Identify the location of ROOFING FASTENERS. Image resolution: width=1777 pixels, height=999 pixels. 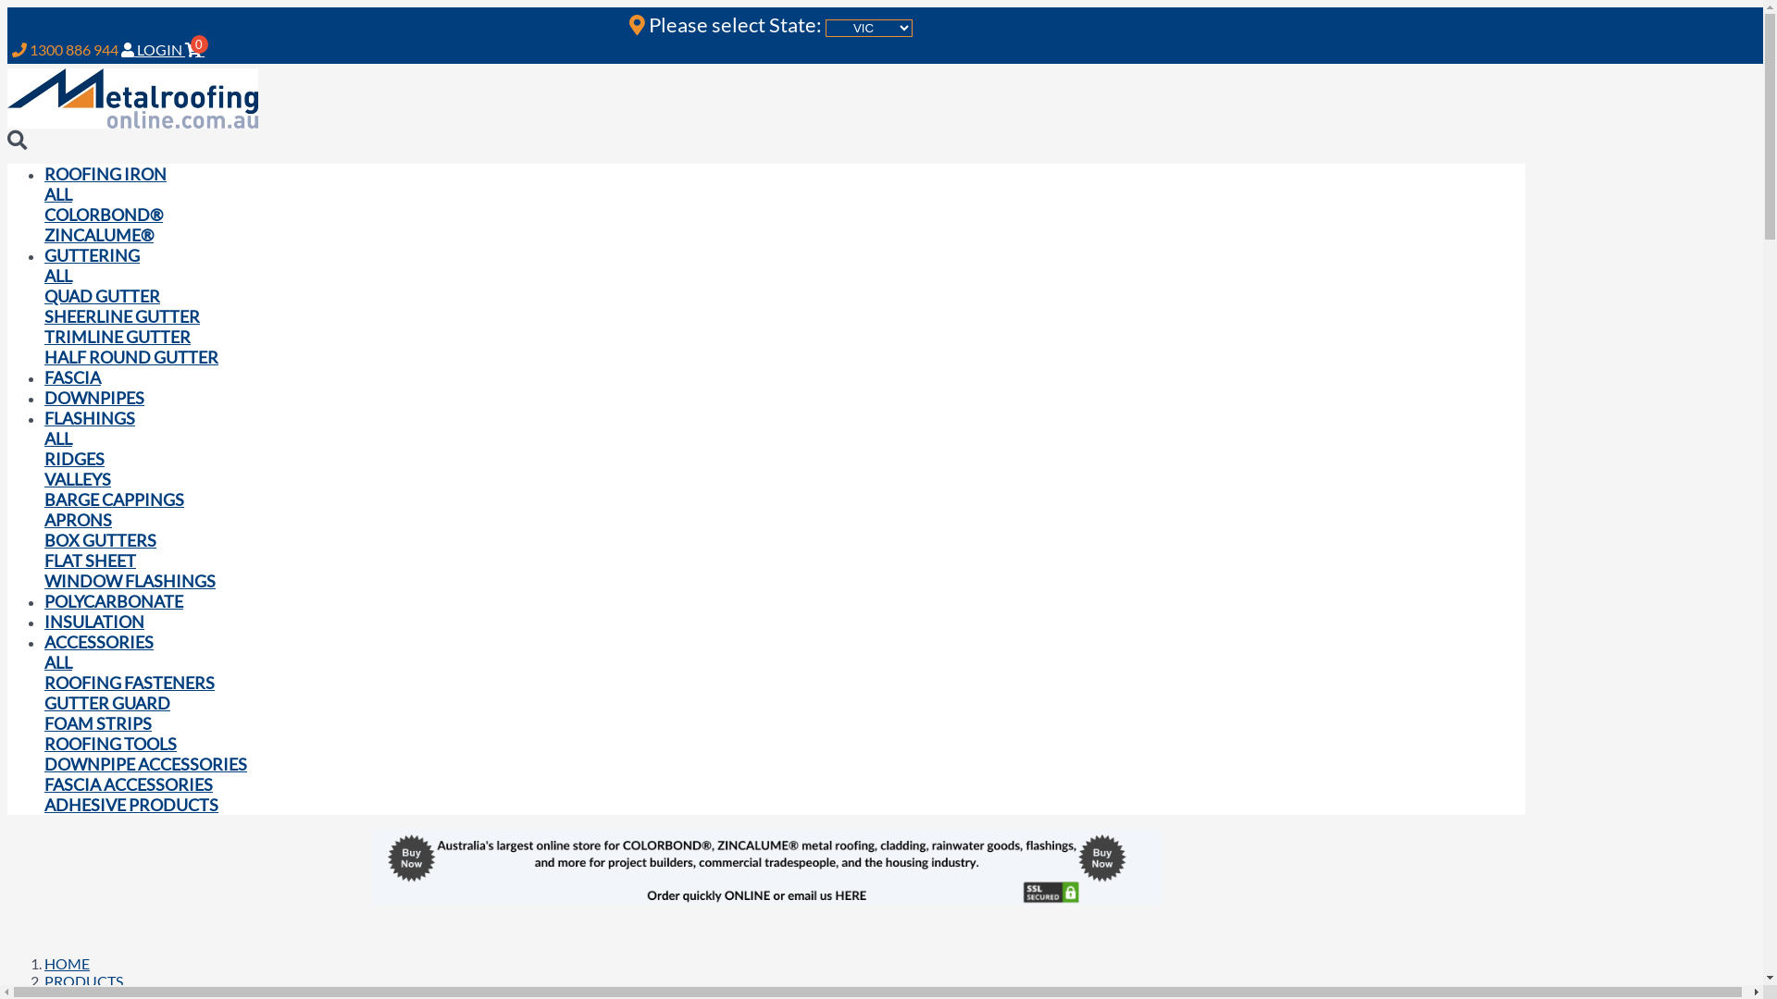
(130, 683).